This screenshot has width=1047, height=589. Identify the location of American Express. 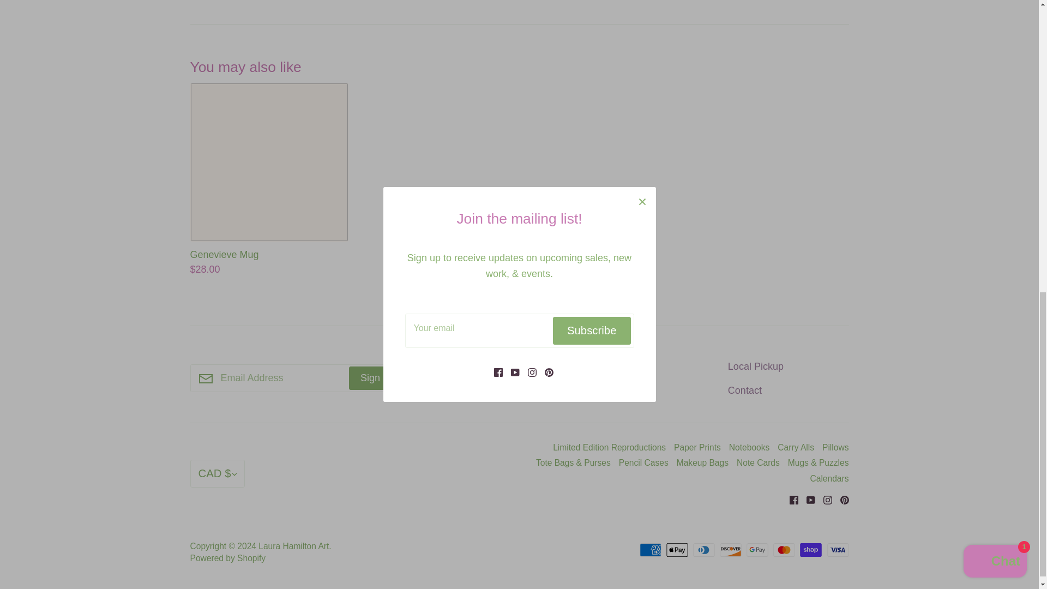
(651, 550).